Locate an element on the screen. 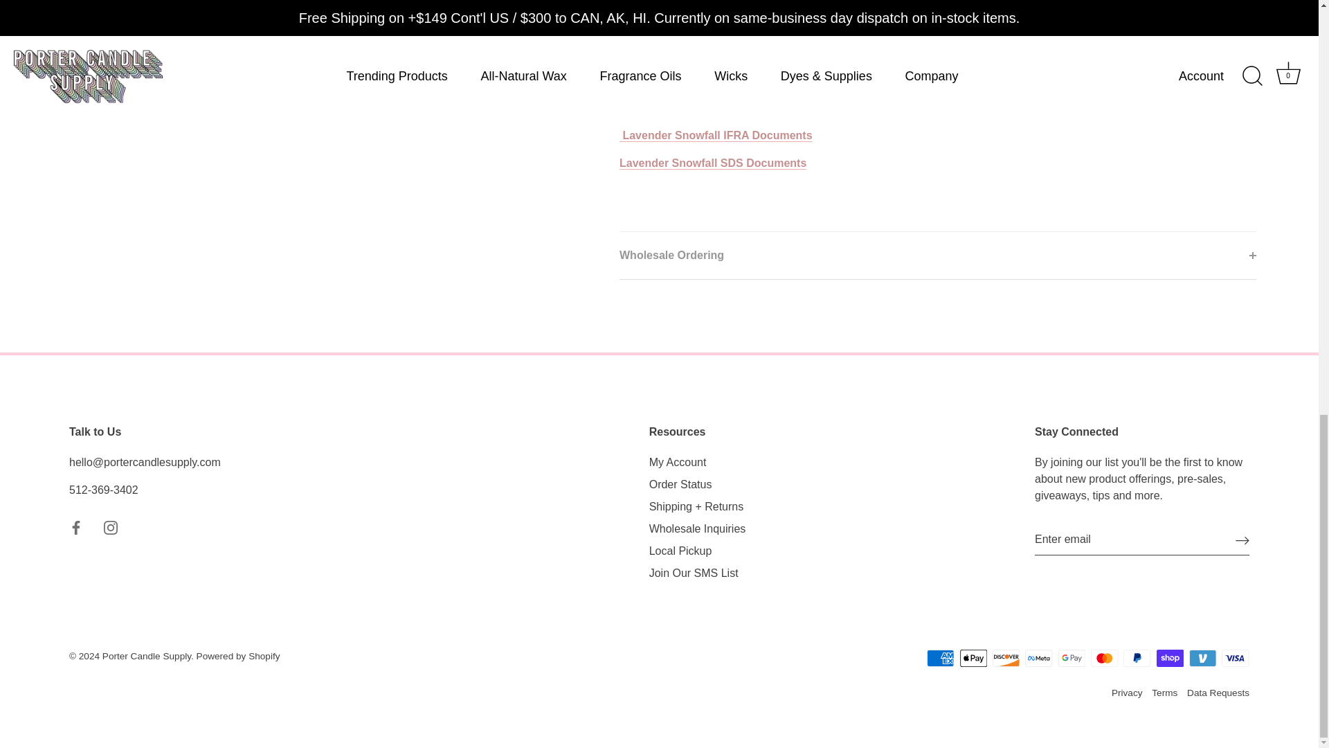 The image size is (1329, 748). Google Pay is located at coordinates (1072, 658).